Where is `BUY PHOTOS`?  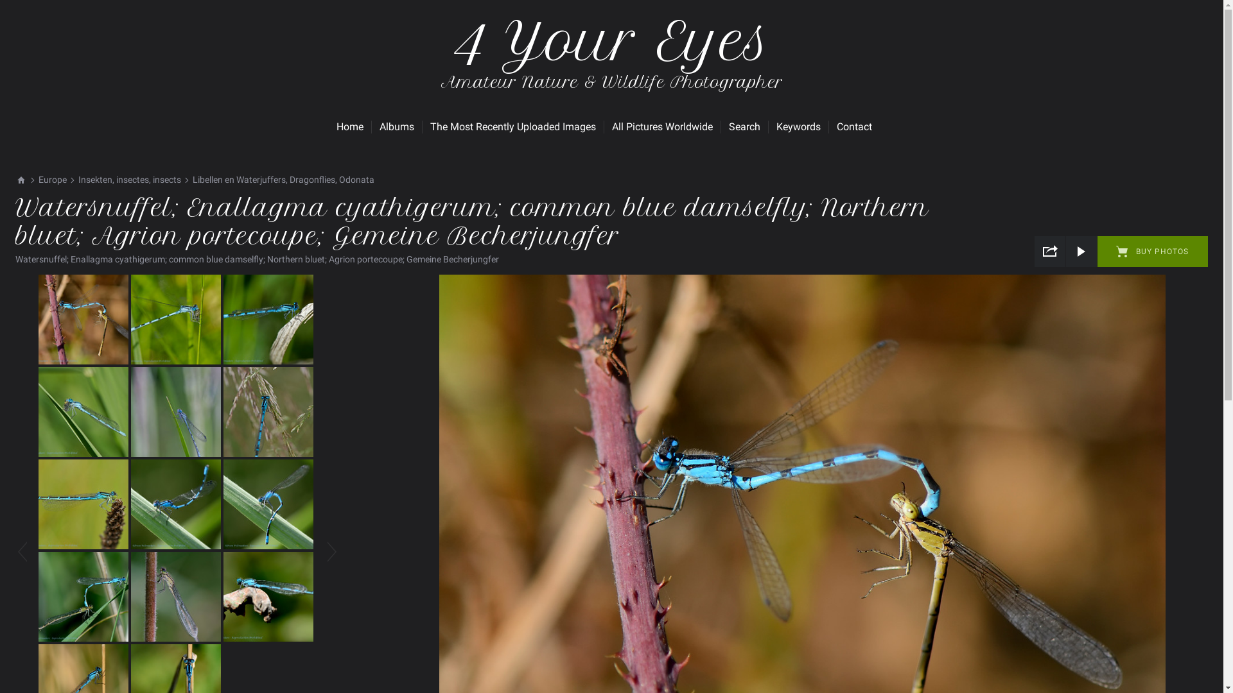
BUY PHOTOS is located at coordinates (1153, 252).